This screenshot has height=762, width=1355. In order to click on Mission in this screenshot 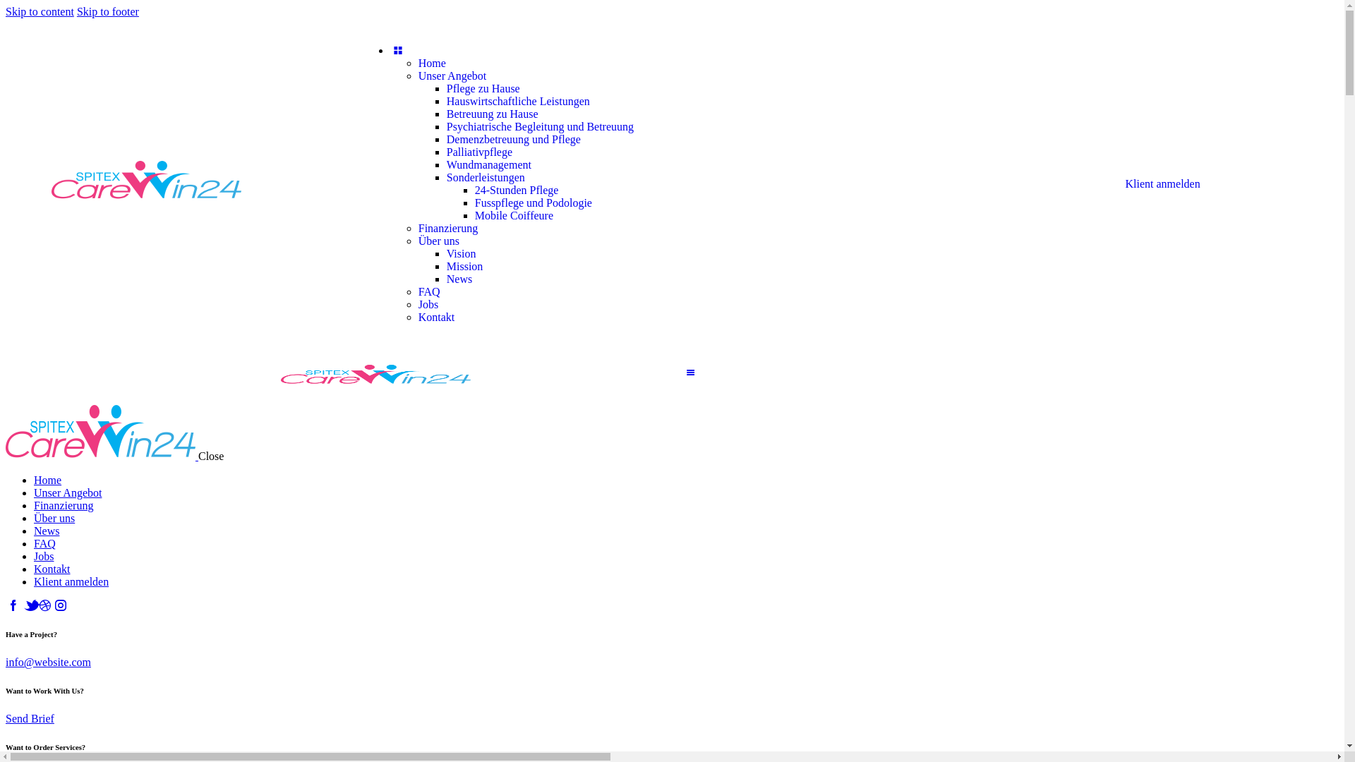, I will do `click(465, 267)`.